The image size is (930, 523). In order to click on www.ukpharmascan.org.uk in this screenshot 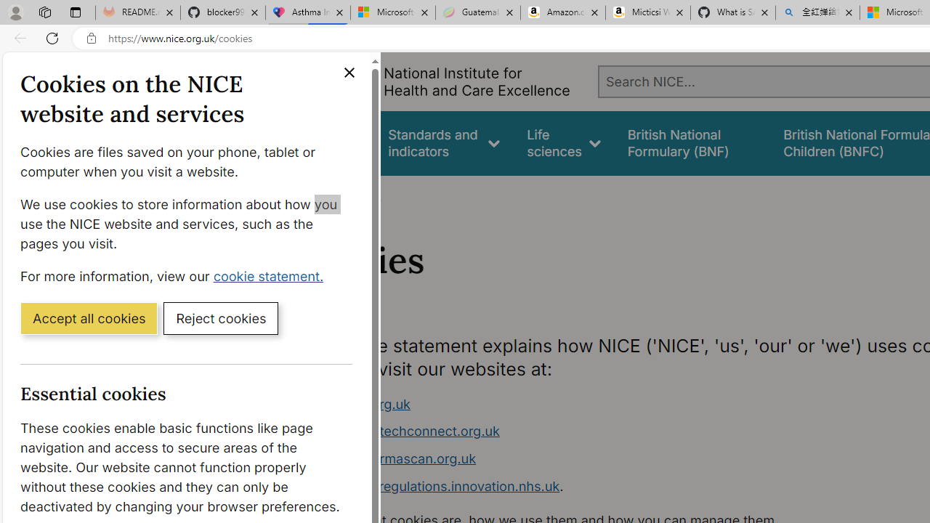, I will do `click(391, 458)`.